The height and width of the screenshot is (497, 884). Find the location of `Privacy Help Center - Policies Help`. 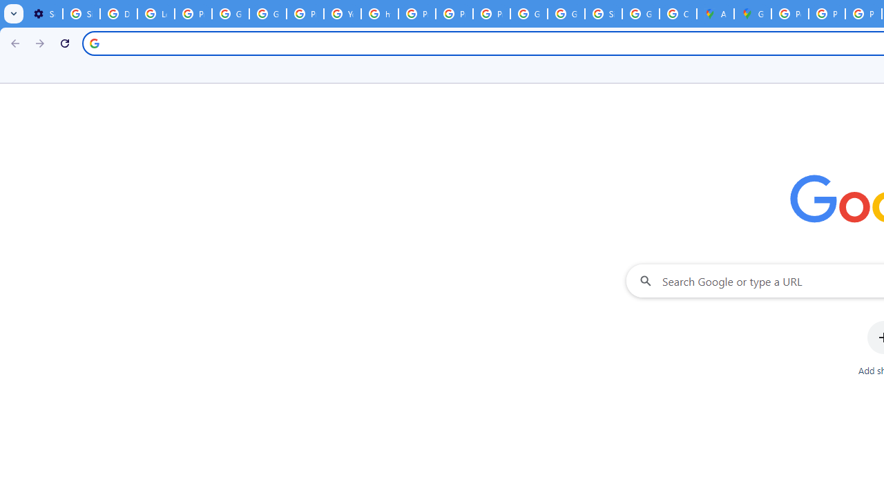

Privacy Help Center - Policies Help is located at coordinates (417, 14).